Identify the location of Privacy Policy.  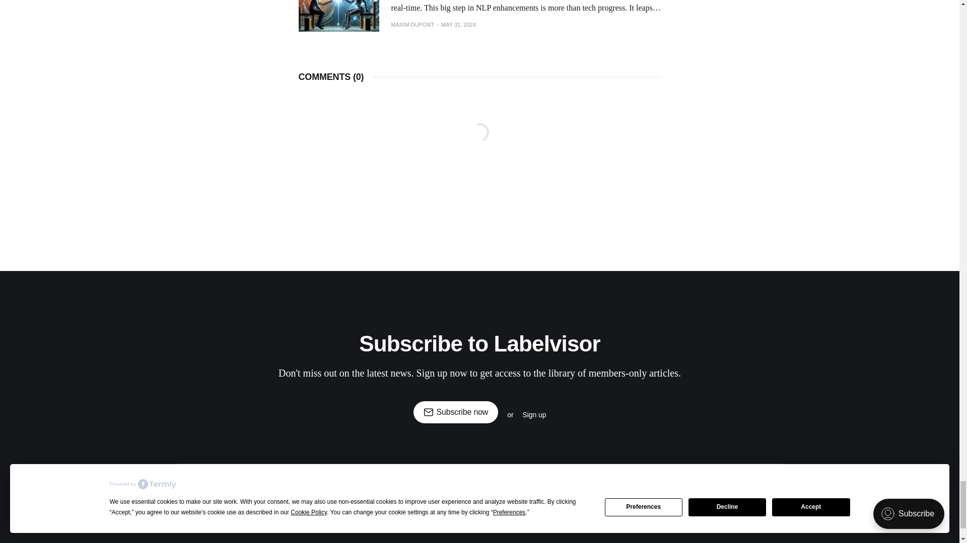
(450, 500).